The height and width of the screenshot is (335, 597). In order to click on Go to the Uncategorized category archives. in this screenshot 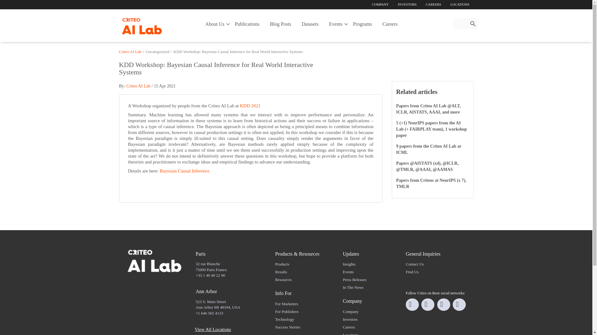, I will do `click(157, 51)`.